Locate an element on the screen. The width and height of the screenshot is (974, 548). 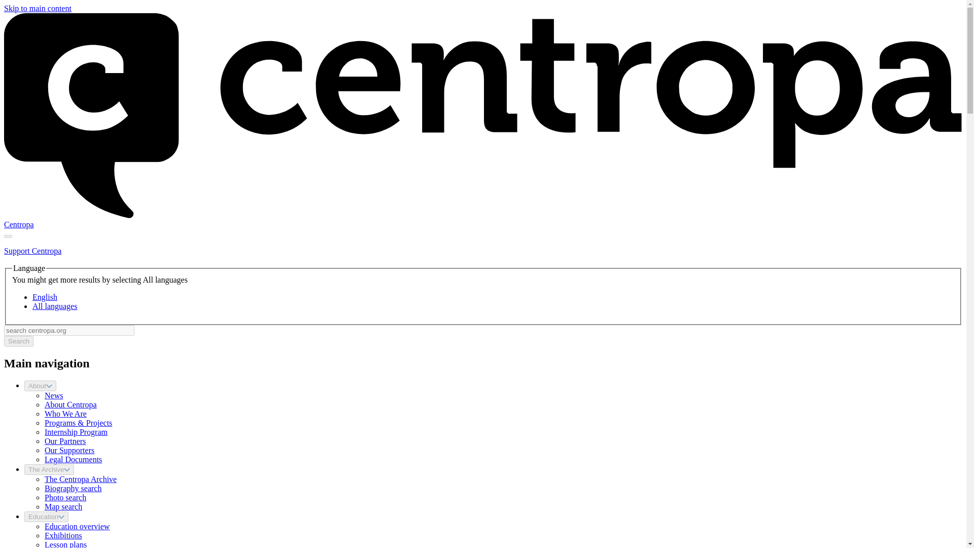
Centropa is located at coordinates (19, 224).